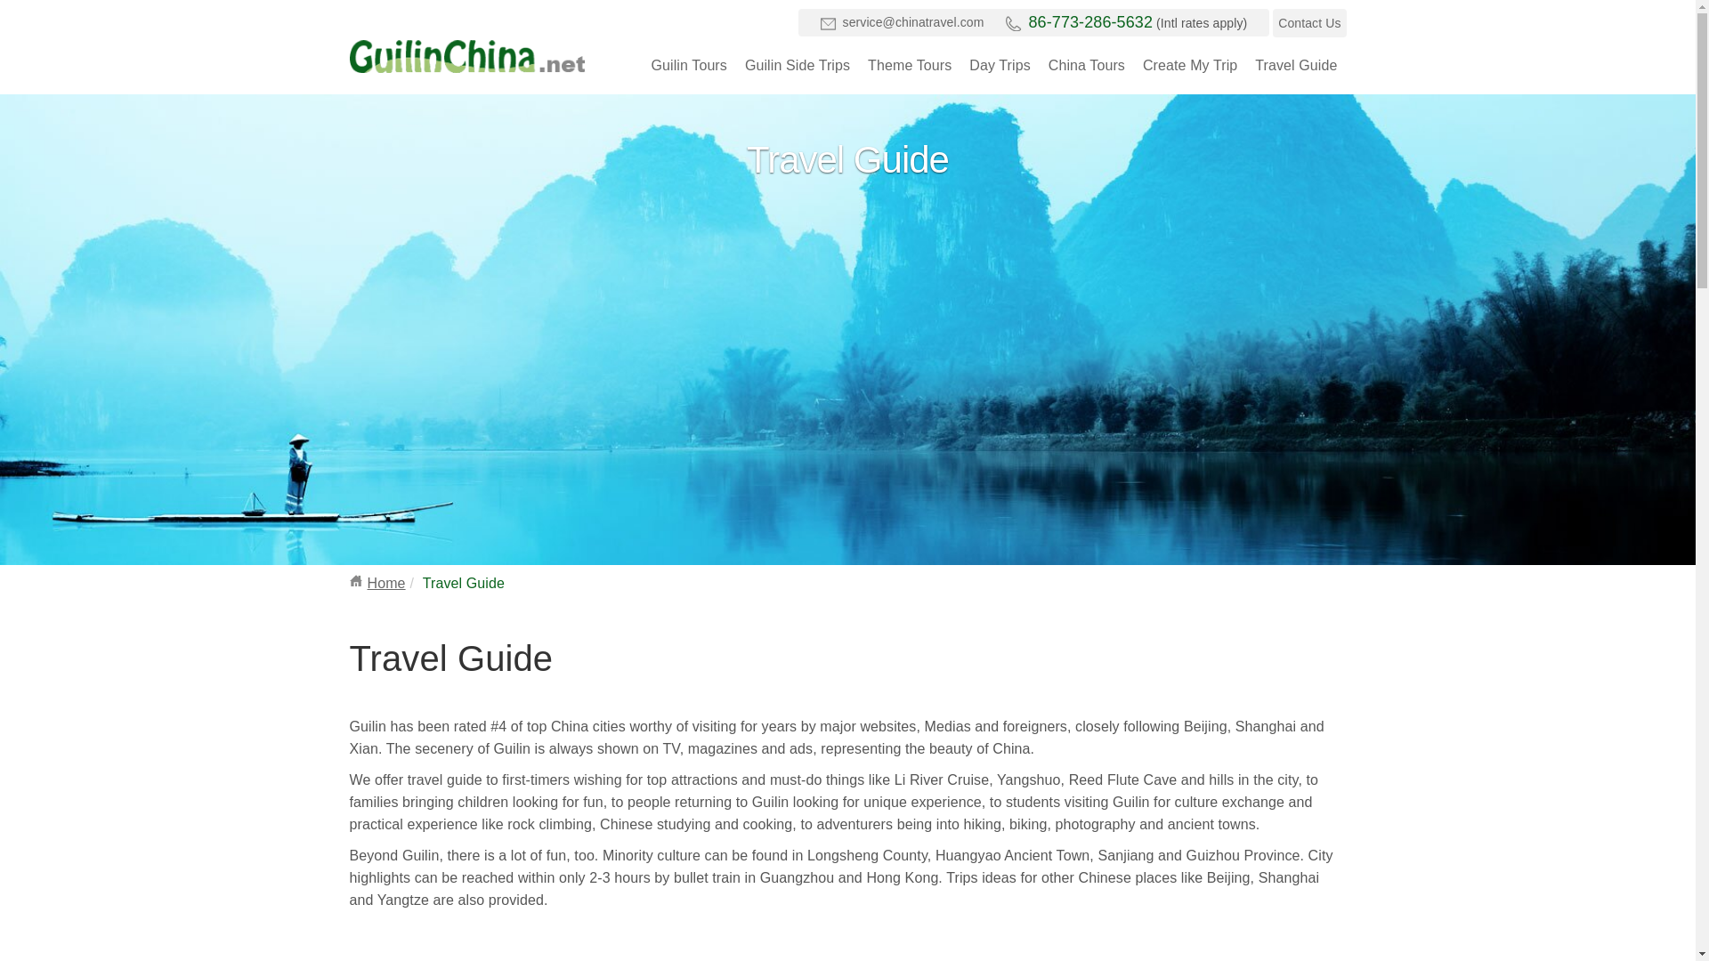  I want to click on China Tours, so click(1086, 65).